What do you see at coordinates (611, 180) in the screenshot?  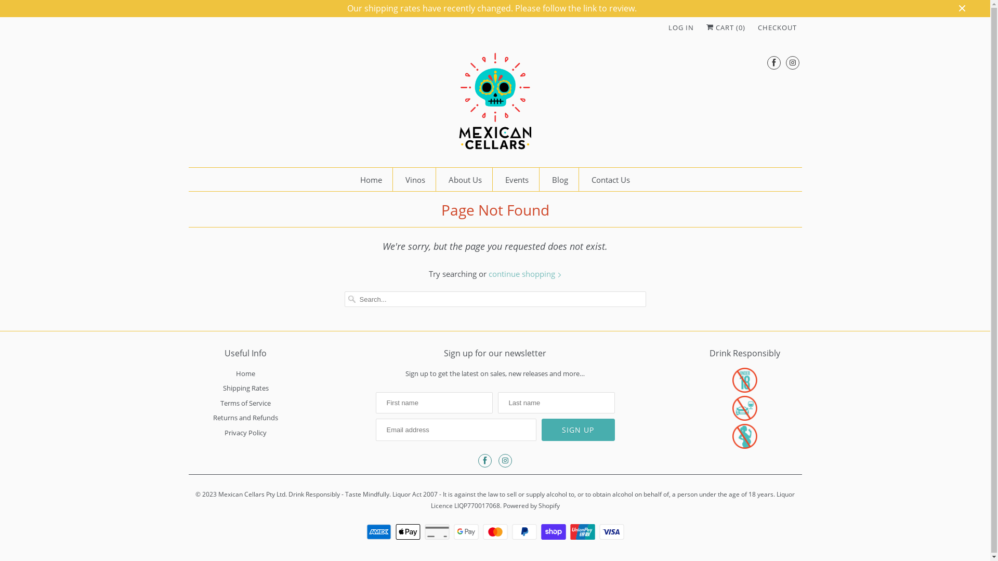 I see `Contact Us` at bounding box center [611, 180].